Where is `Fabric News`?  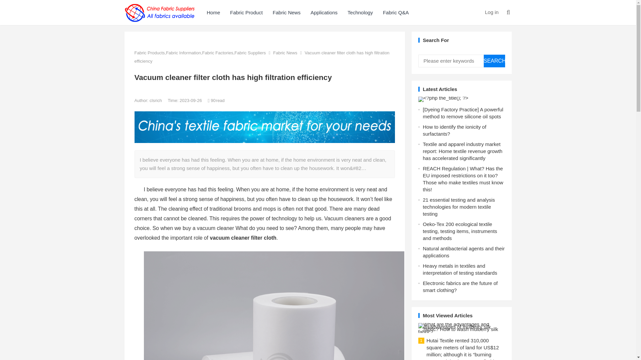
Fabric News is located at coordinates (286, 12).